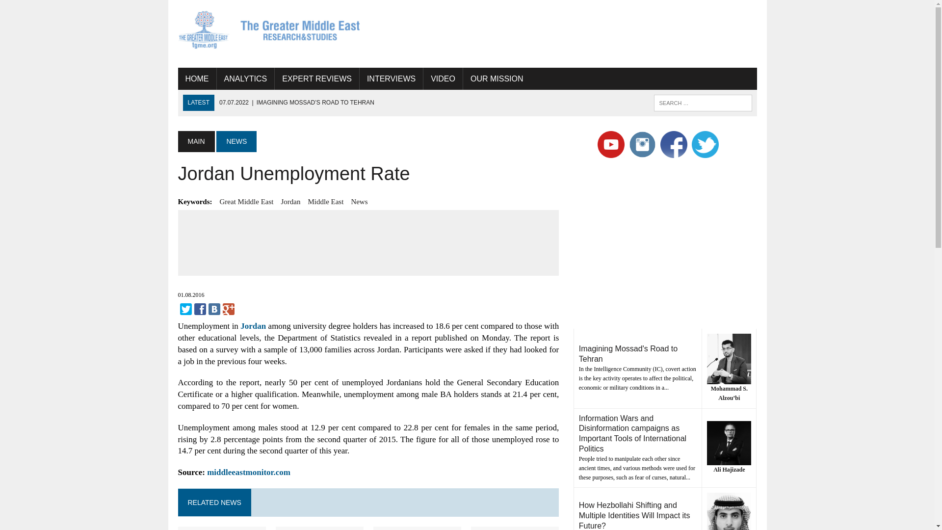 The width and height of the screenshot is (942, 530). Describe the element at coordinates (443, 79) in the screenshot. I see `VIDEO` at that location.